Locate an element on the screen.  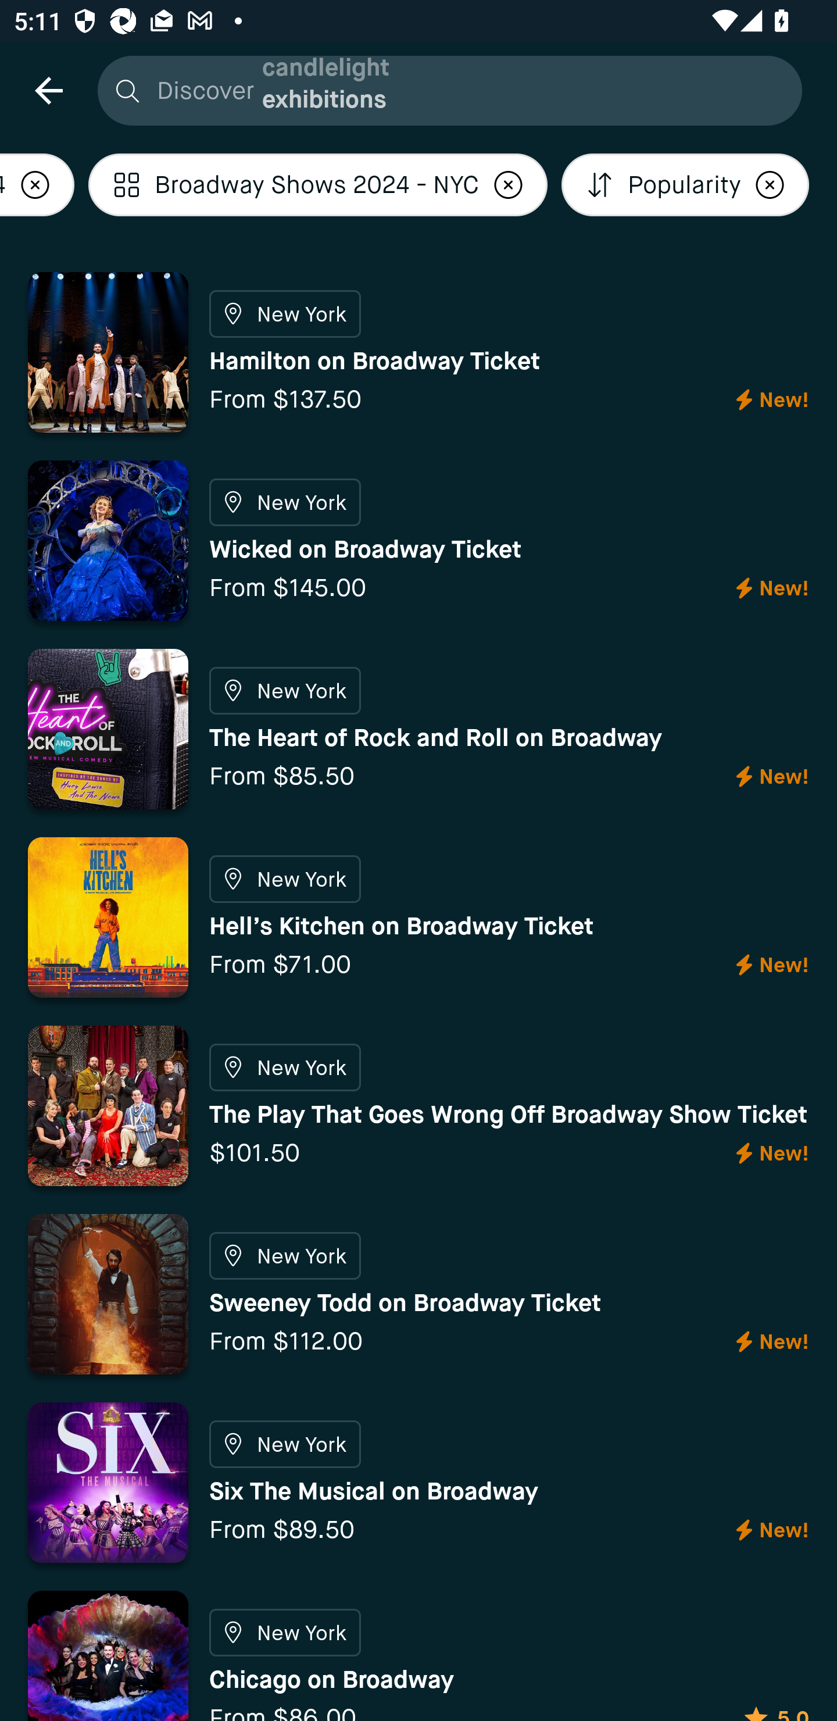
navigation icon is located at coordinates (48, 90).